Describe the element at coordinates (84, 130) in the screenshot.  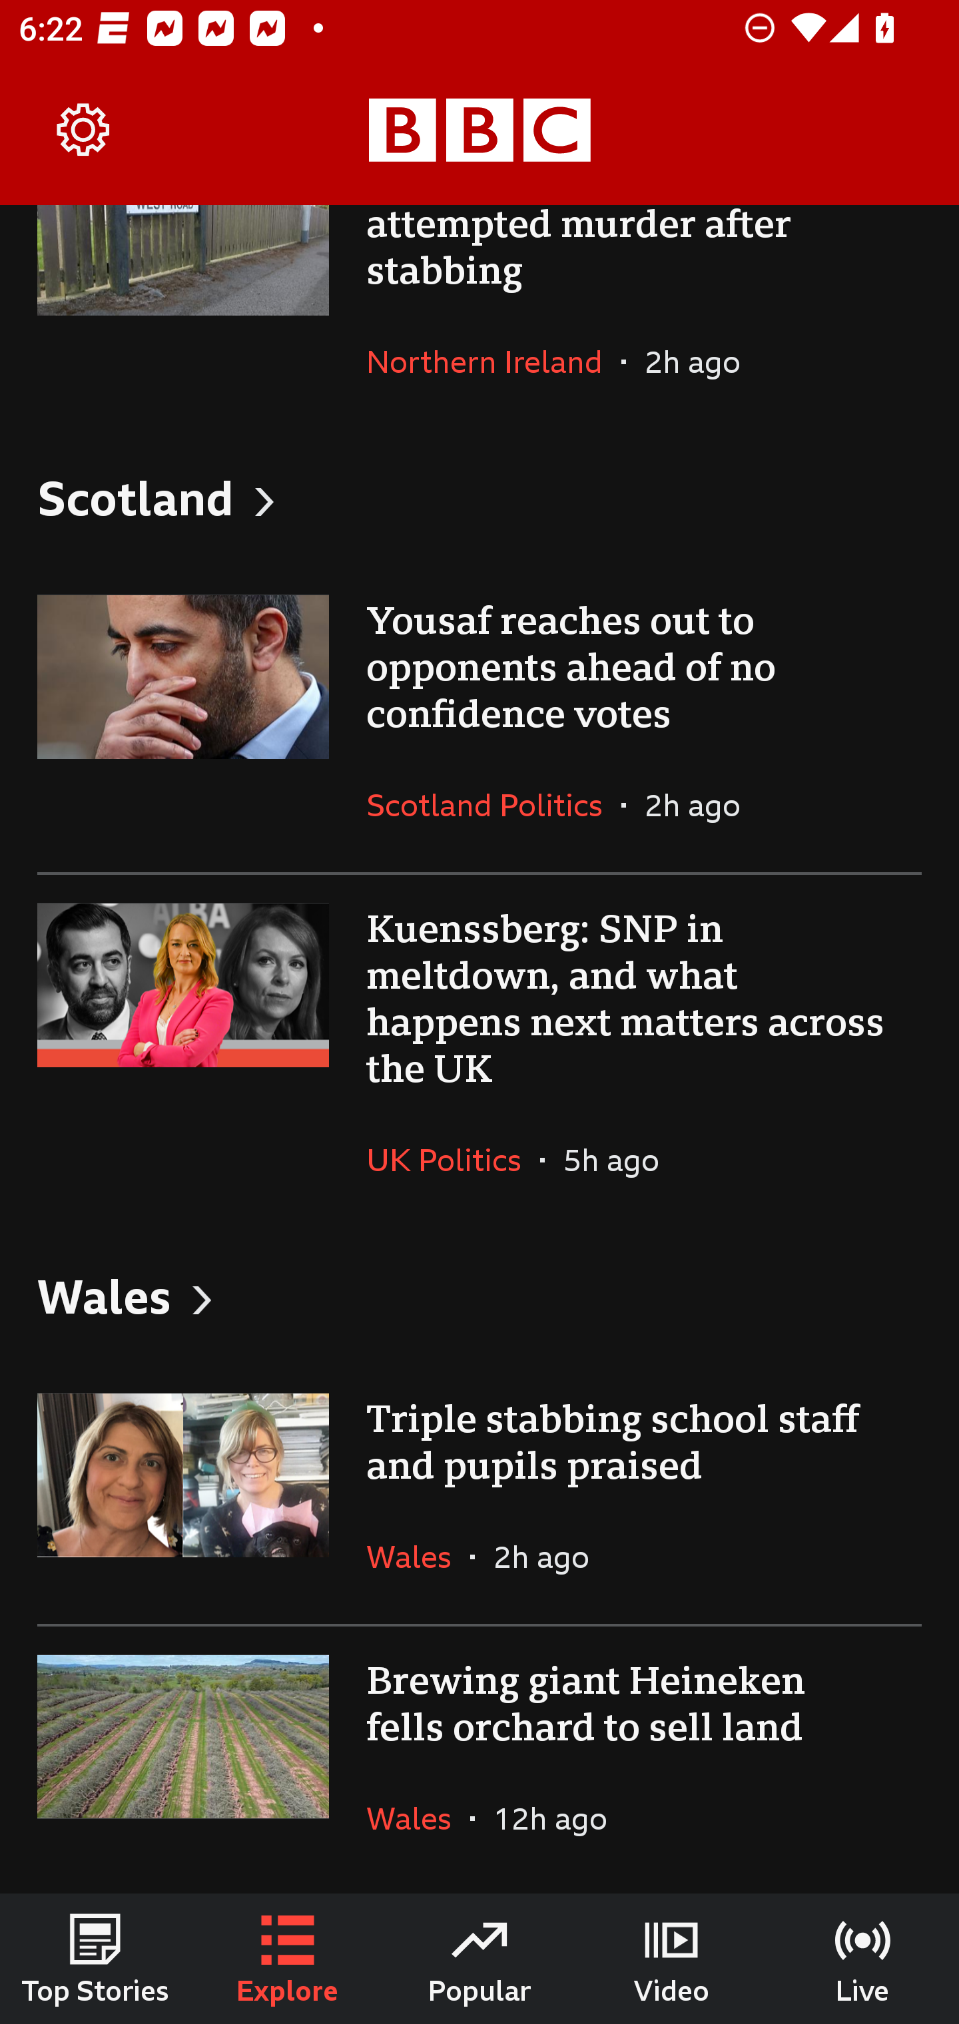
I see `Settings` at that location.